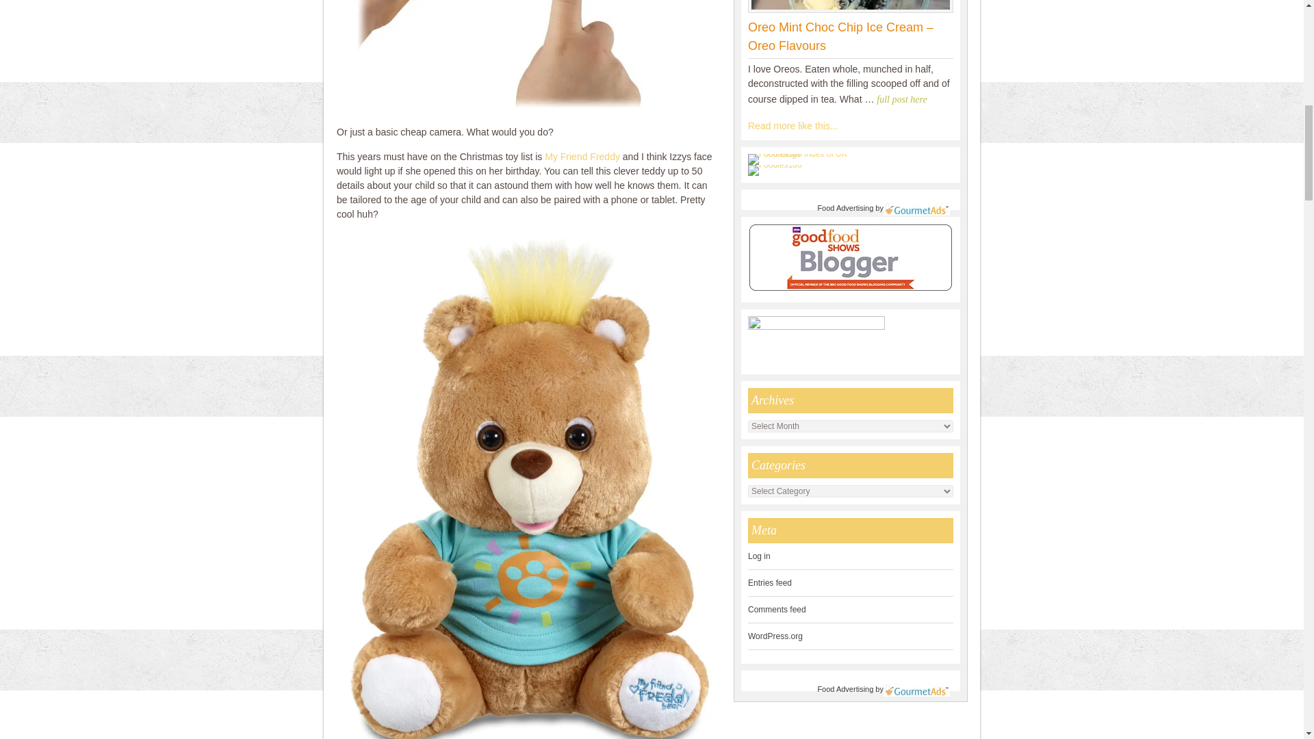  I want to click on Food Advertising, so click(845, 208).